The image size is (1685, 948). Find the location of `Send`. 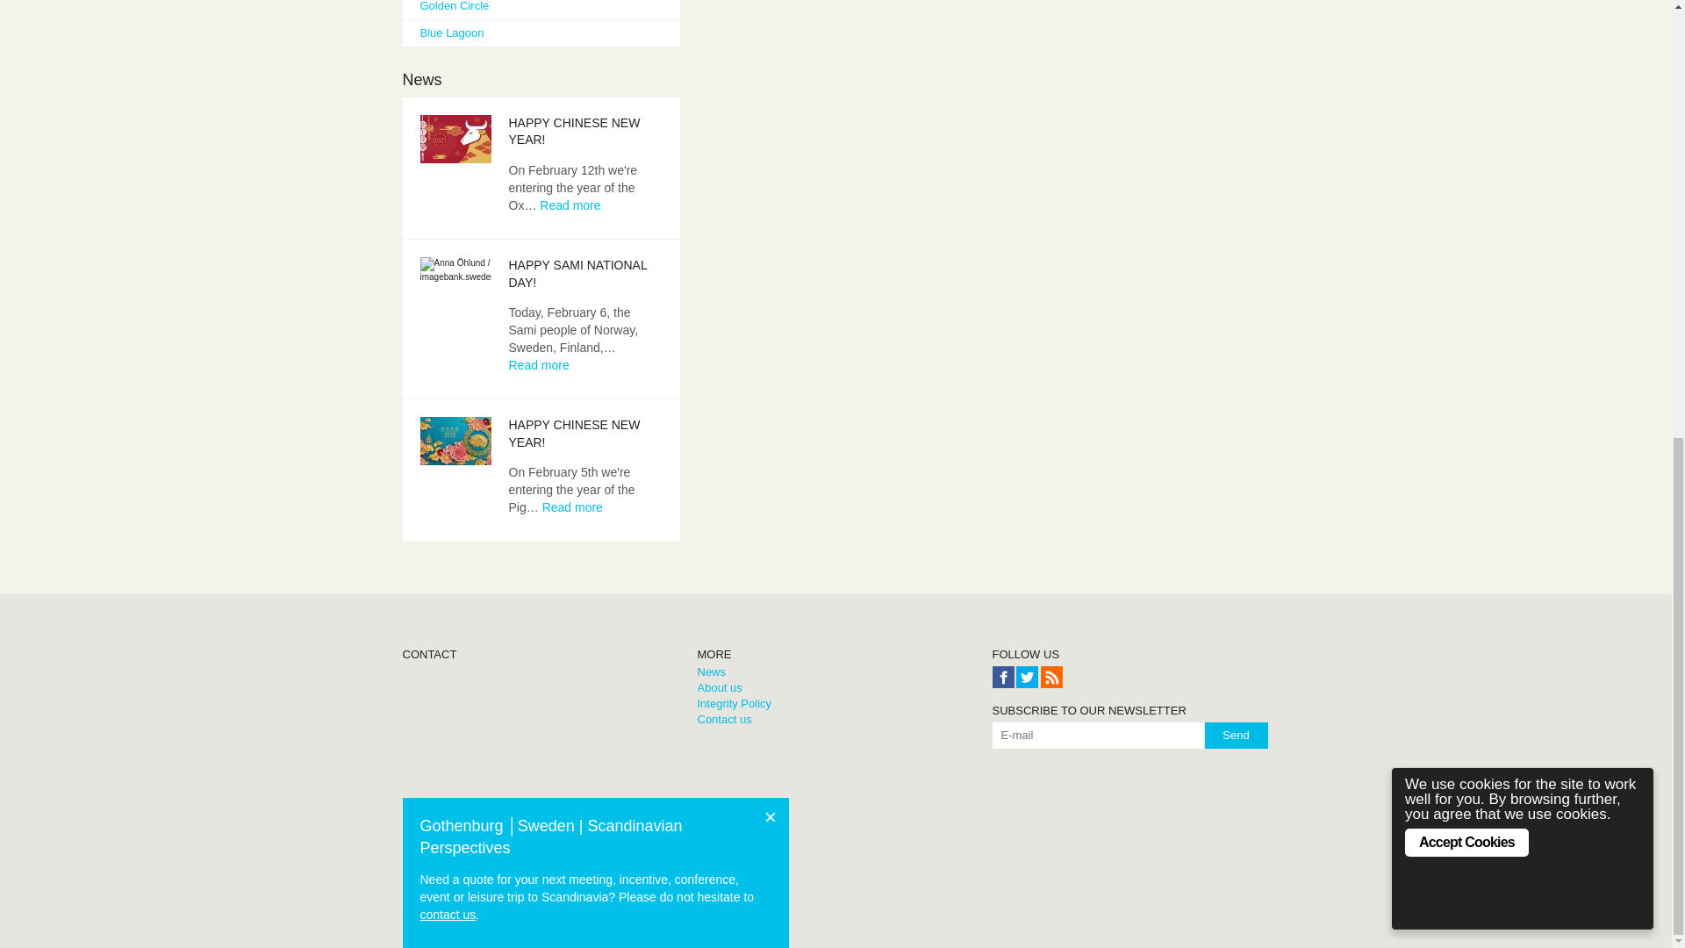

Send is located at coordinates (1236, 736).